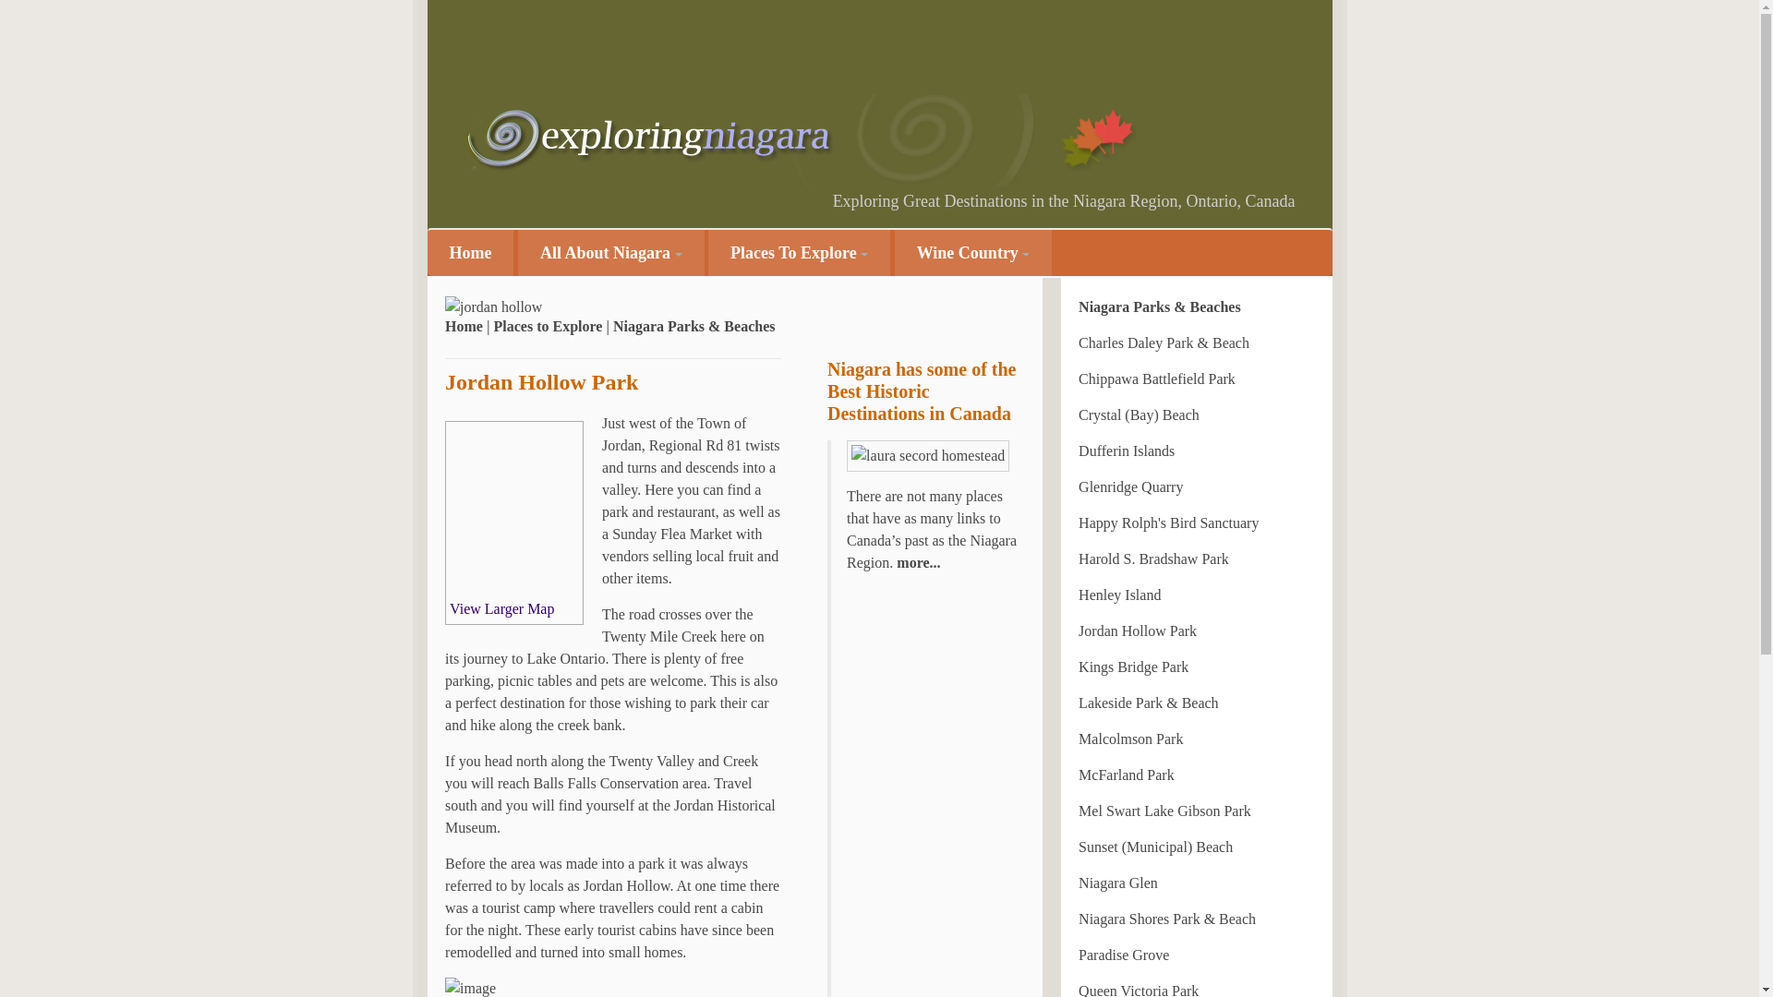 The height and width of the screenshot is (997, 1773). Describe the element at coordinates (470, 253) in the screenshot. I see `Home` at that location.